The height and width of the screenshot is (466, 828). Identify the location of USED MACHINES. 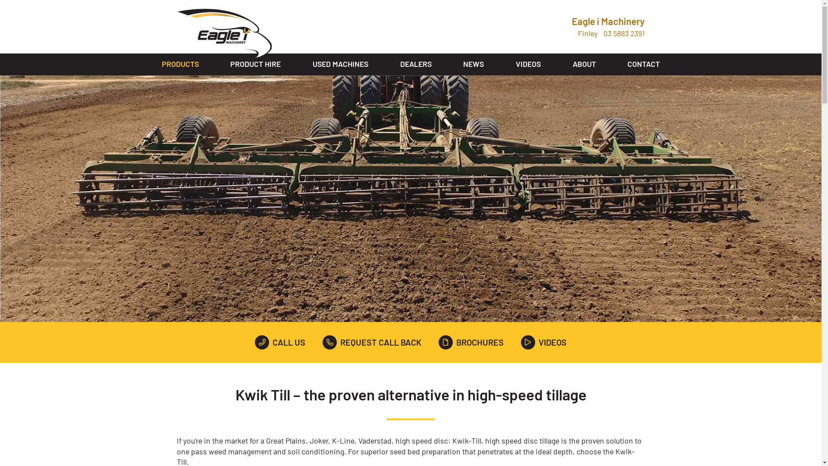
(341, 65).